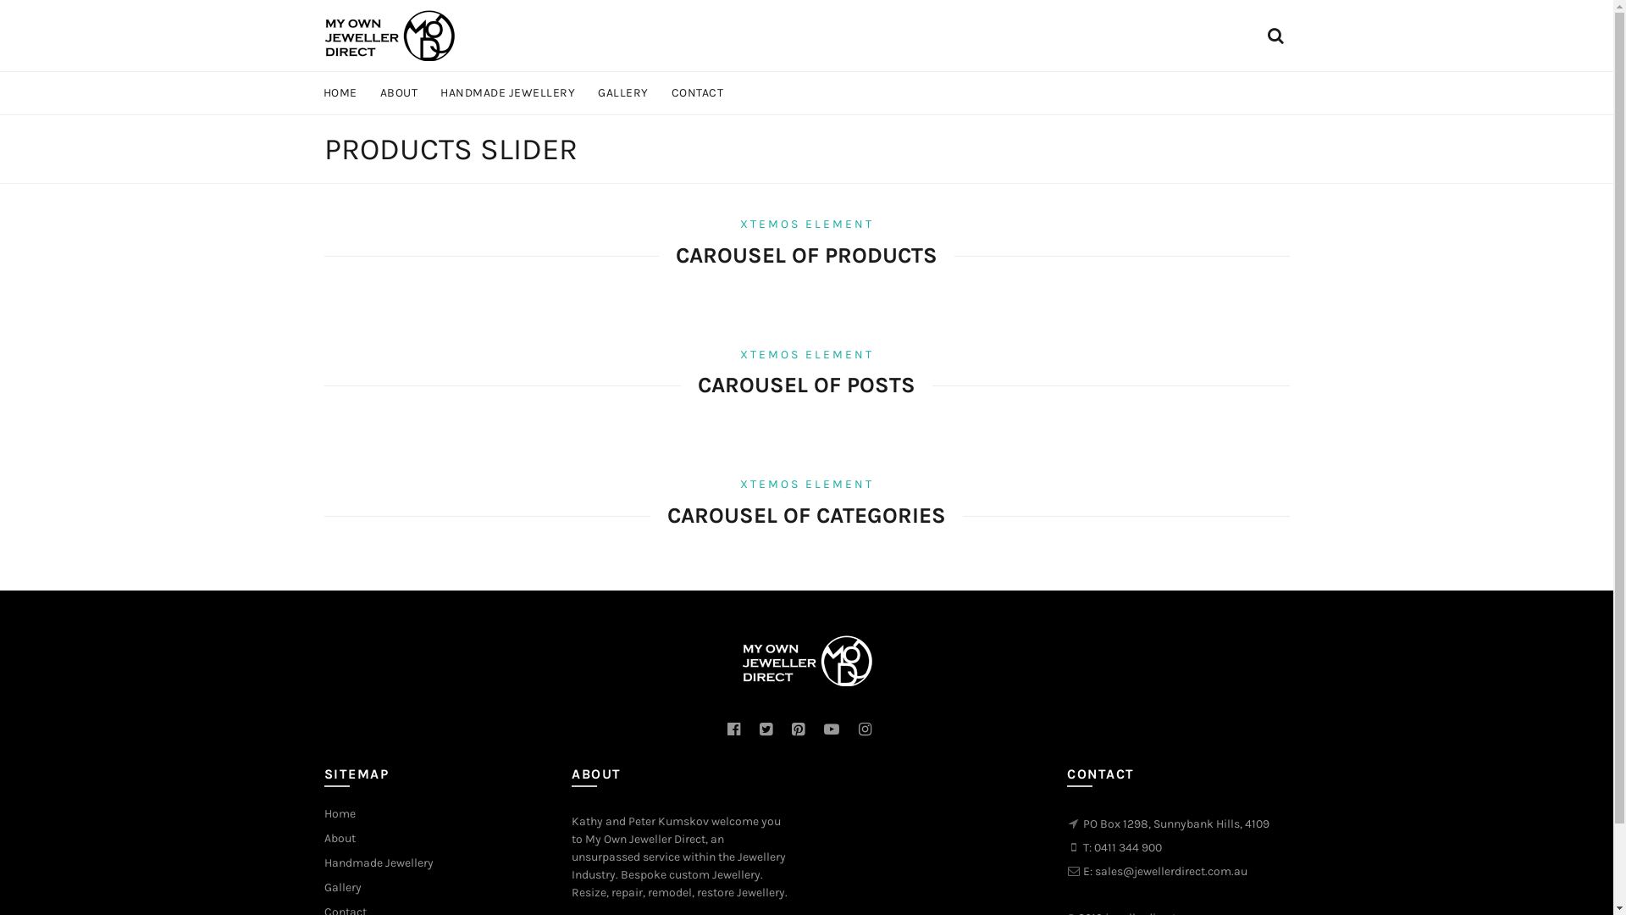 This screenshot has width=1626, height=915. What do you see at coordinates (623, 93) in the screenshot?
I see `GALLERY` at bounding box center [623, 93].